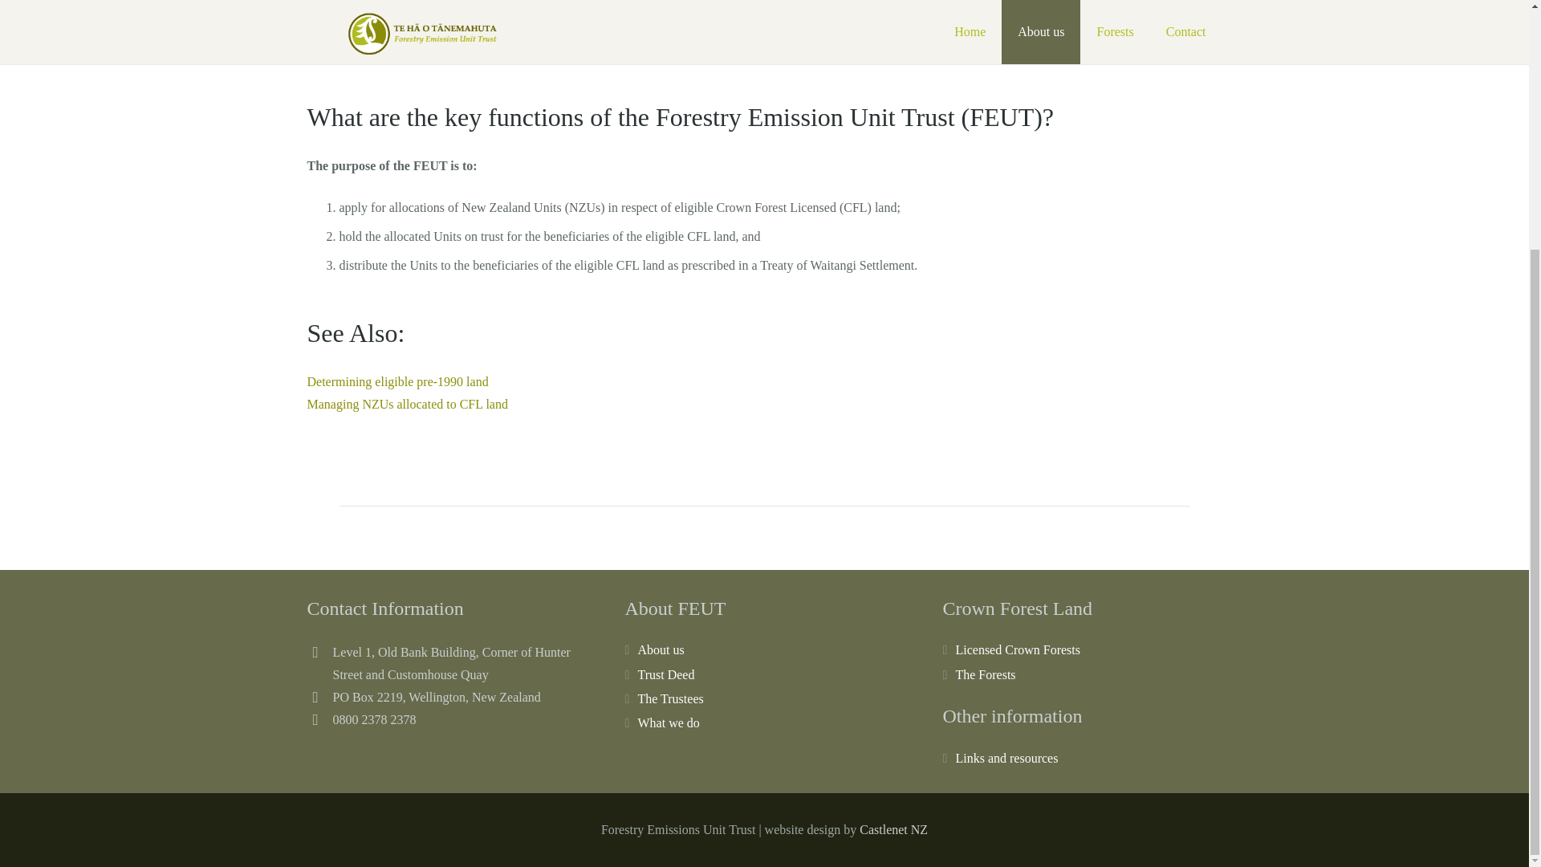 This screenshot has height=867, width=1541. I want to click on The Trustees, so click(669, 698).